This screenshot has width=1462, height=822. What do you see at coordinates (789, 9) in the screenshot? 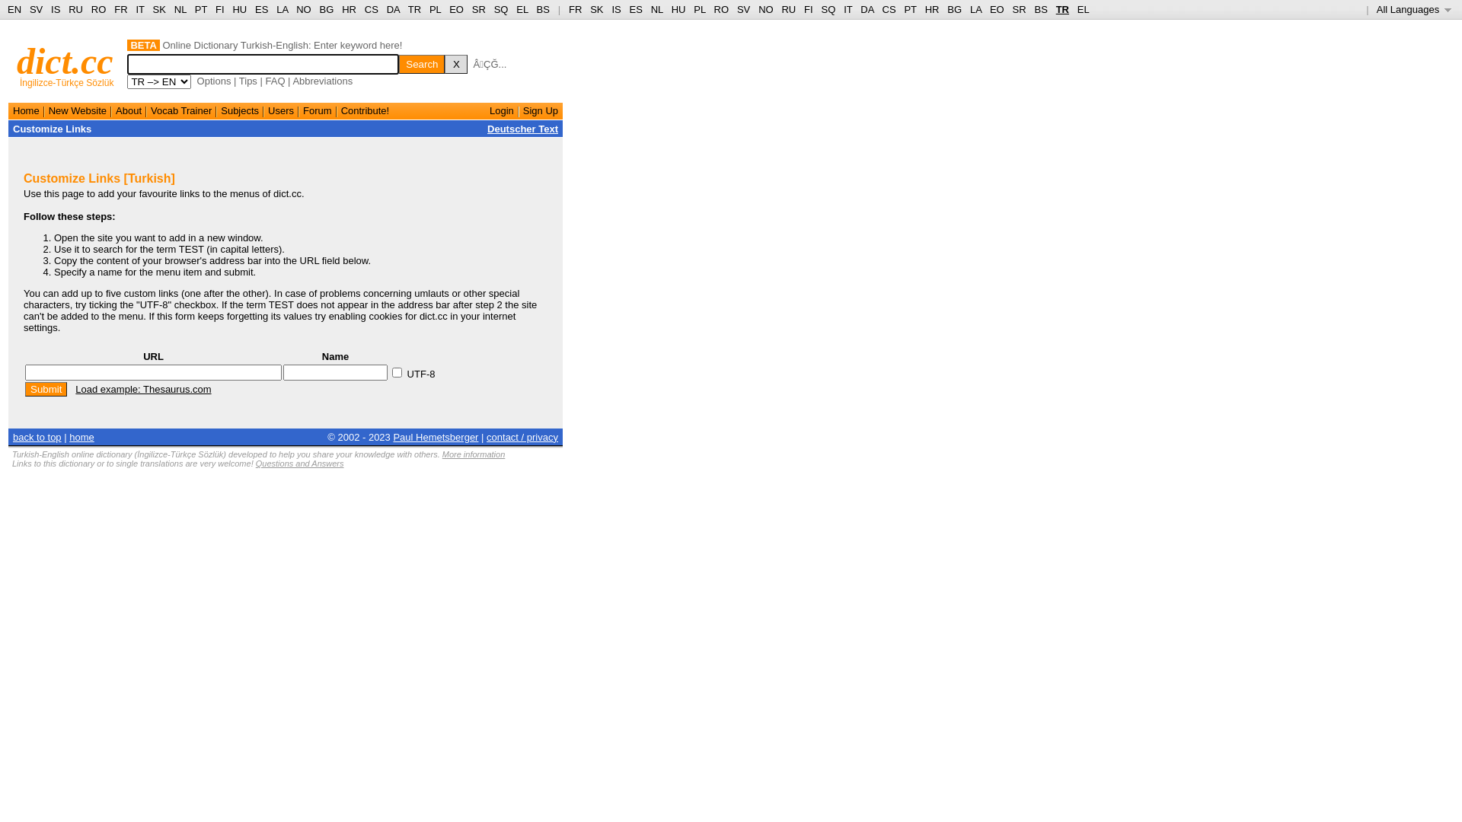
I see `RU` at bounding box center [789, 9].